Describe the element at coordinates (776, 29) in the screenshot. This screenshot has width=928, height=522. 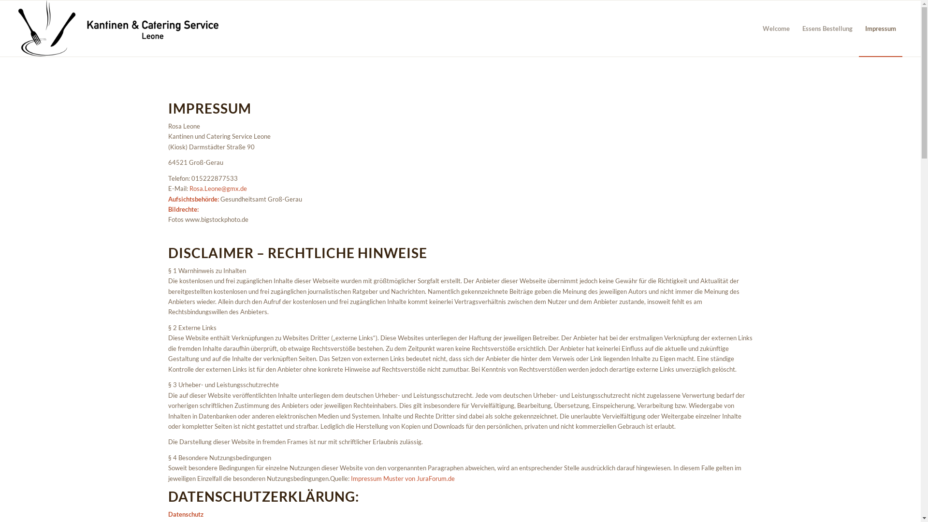
I see `Welcome` at that location.